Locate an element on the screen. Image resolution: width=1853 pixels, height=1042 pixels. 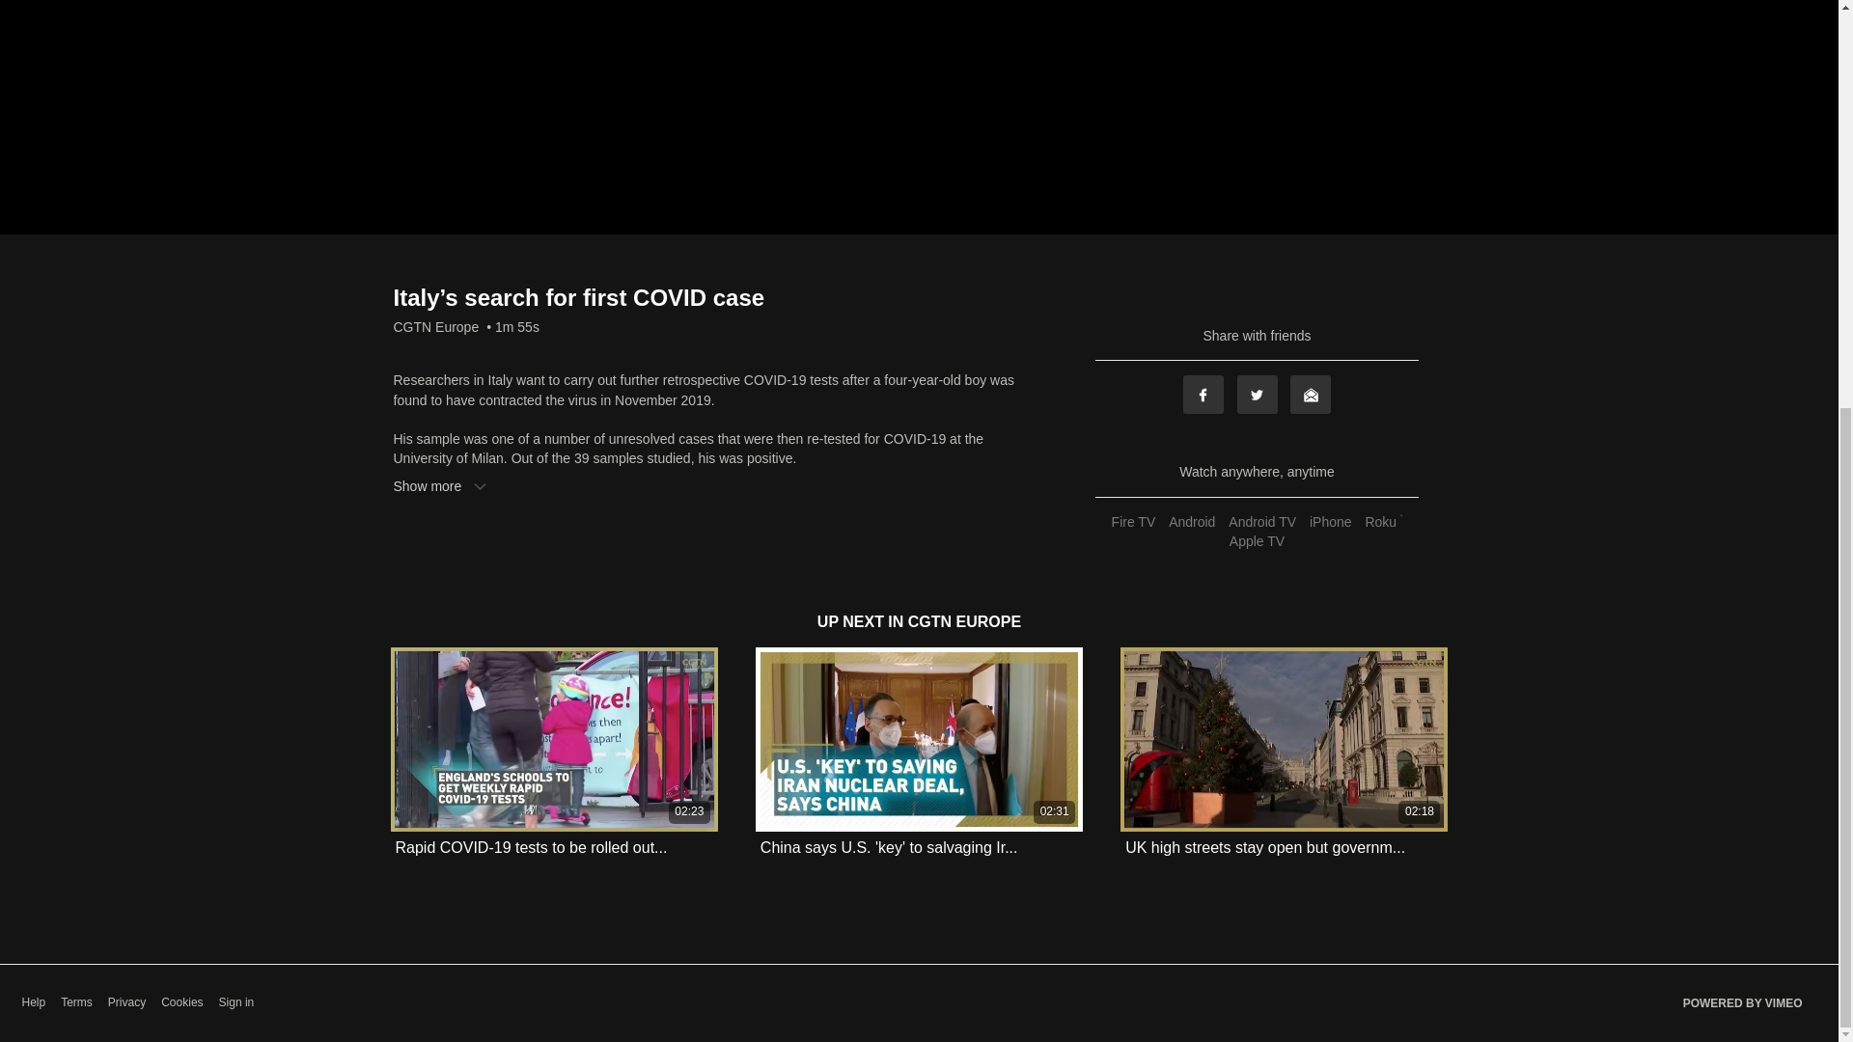
CGTN Europe is located at coordinates (436, 326).